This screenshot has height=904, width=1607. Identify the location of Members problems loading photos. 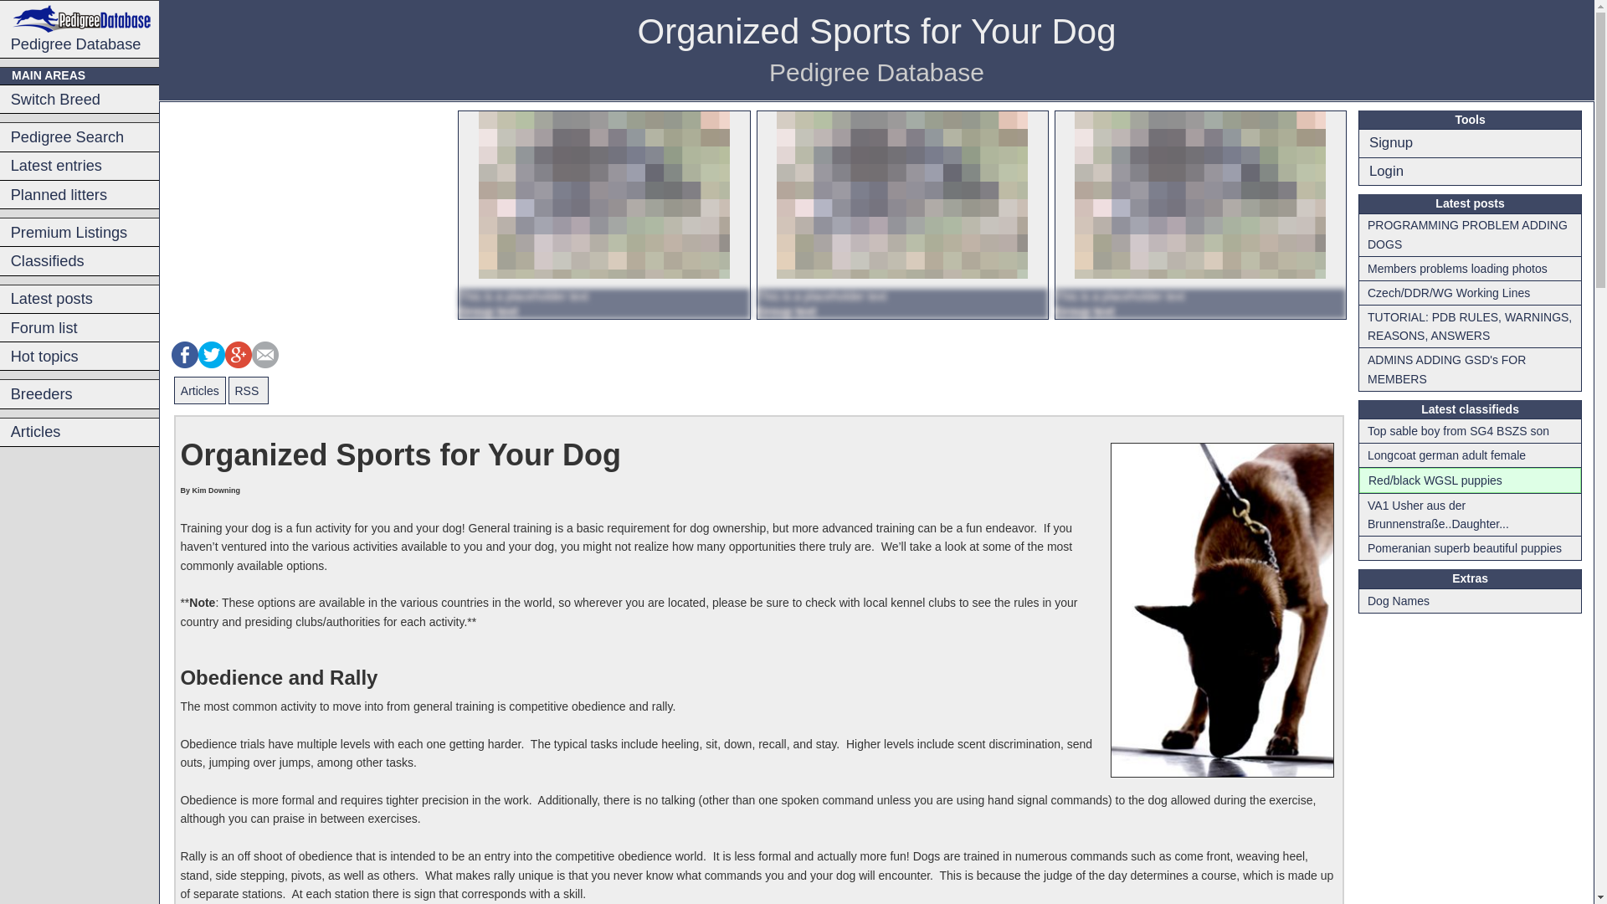
(1470, 268).